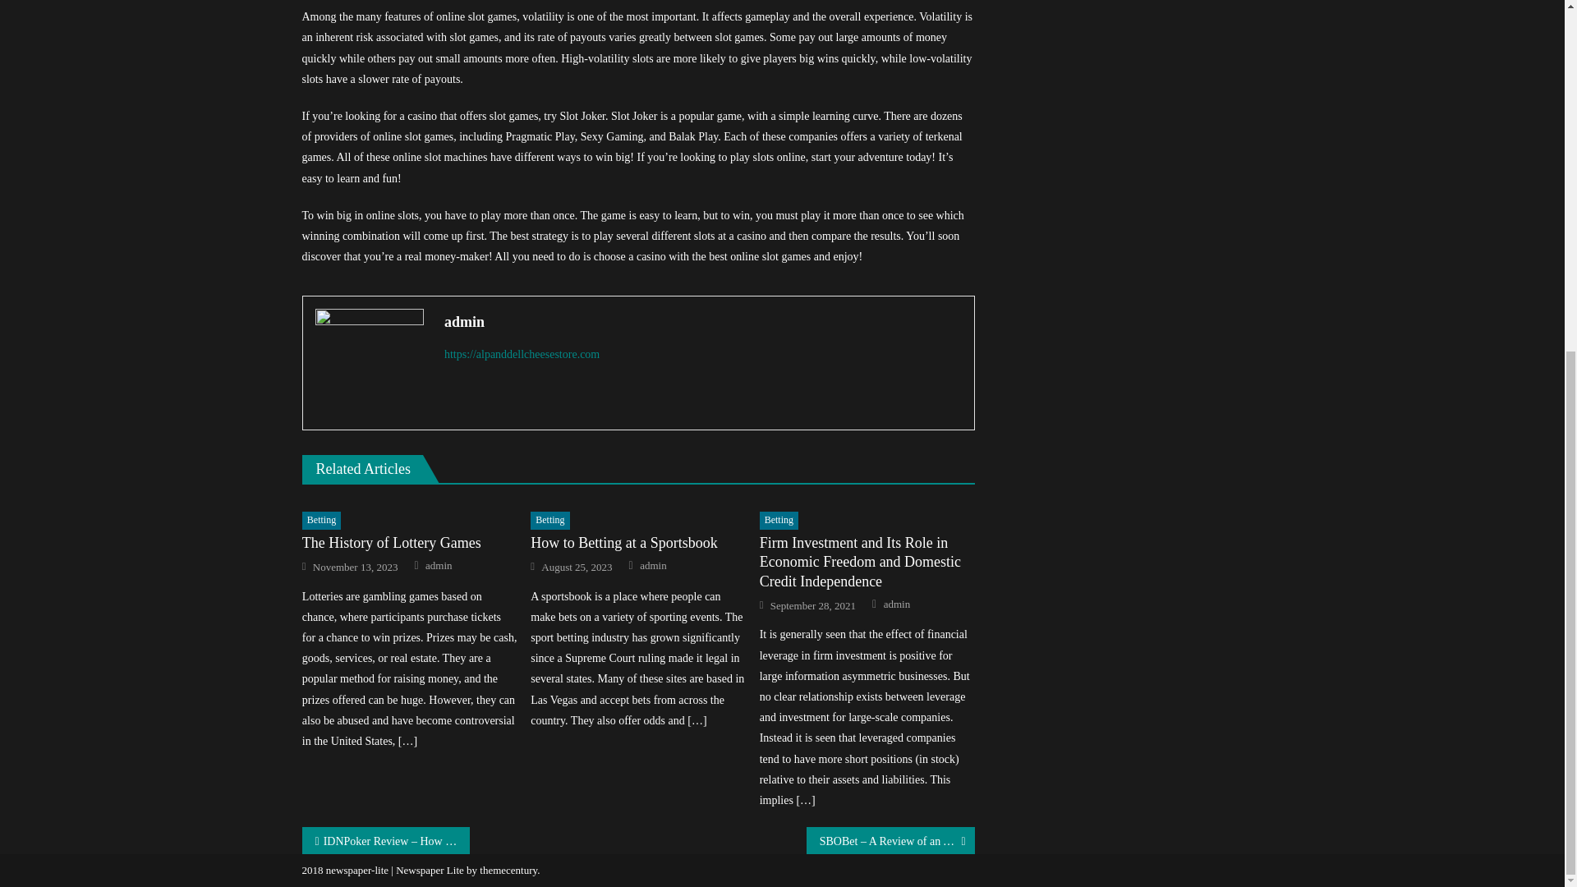  Describe the element at coordinates (637, 543) in the screenshot. I see `How to Betting at a Sportsbook` at that location.